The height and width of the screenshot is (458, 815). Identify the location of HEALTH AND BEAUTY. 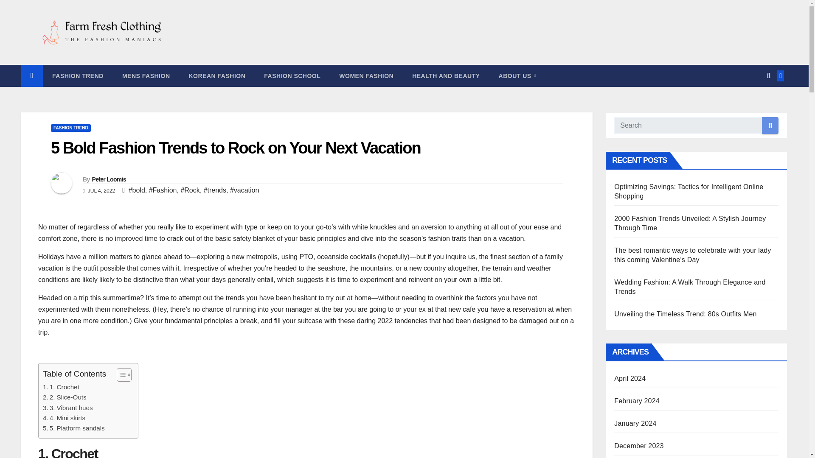
(446, 76).